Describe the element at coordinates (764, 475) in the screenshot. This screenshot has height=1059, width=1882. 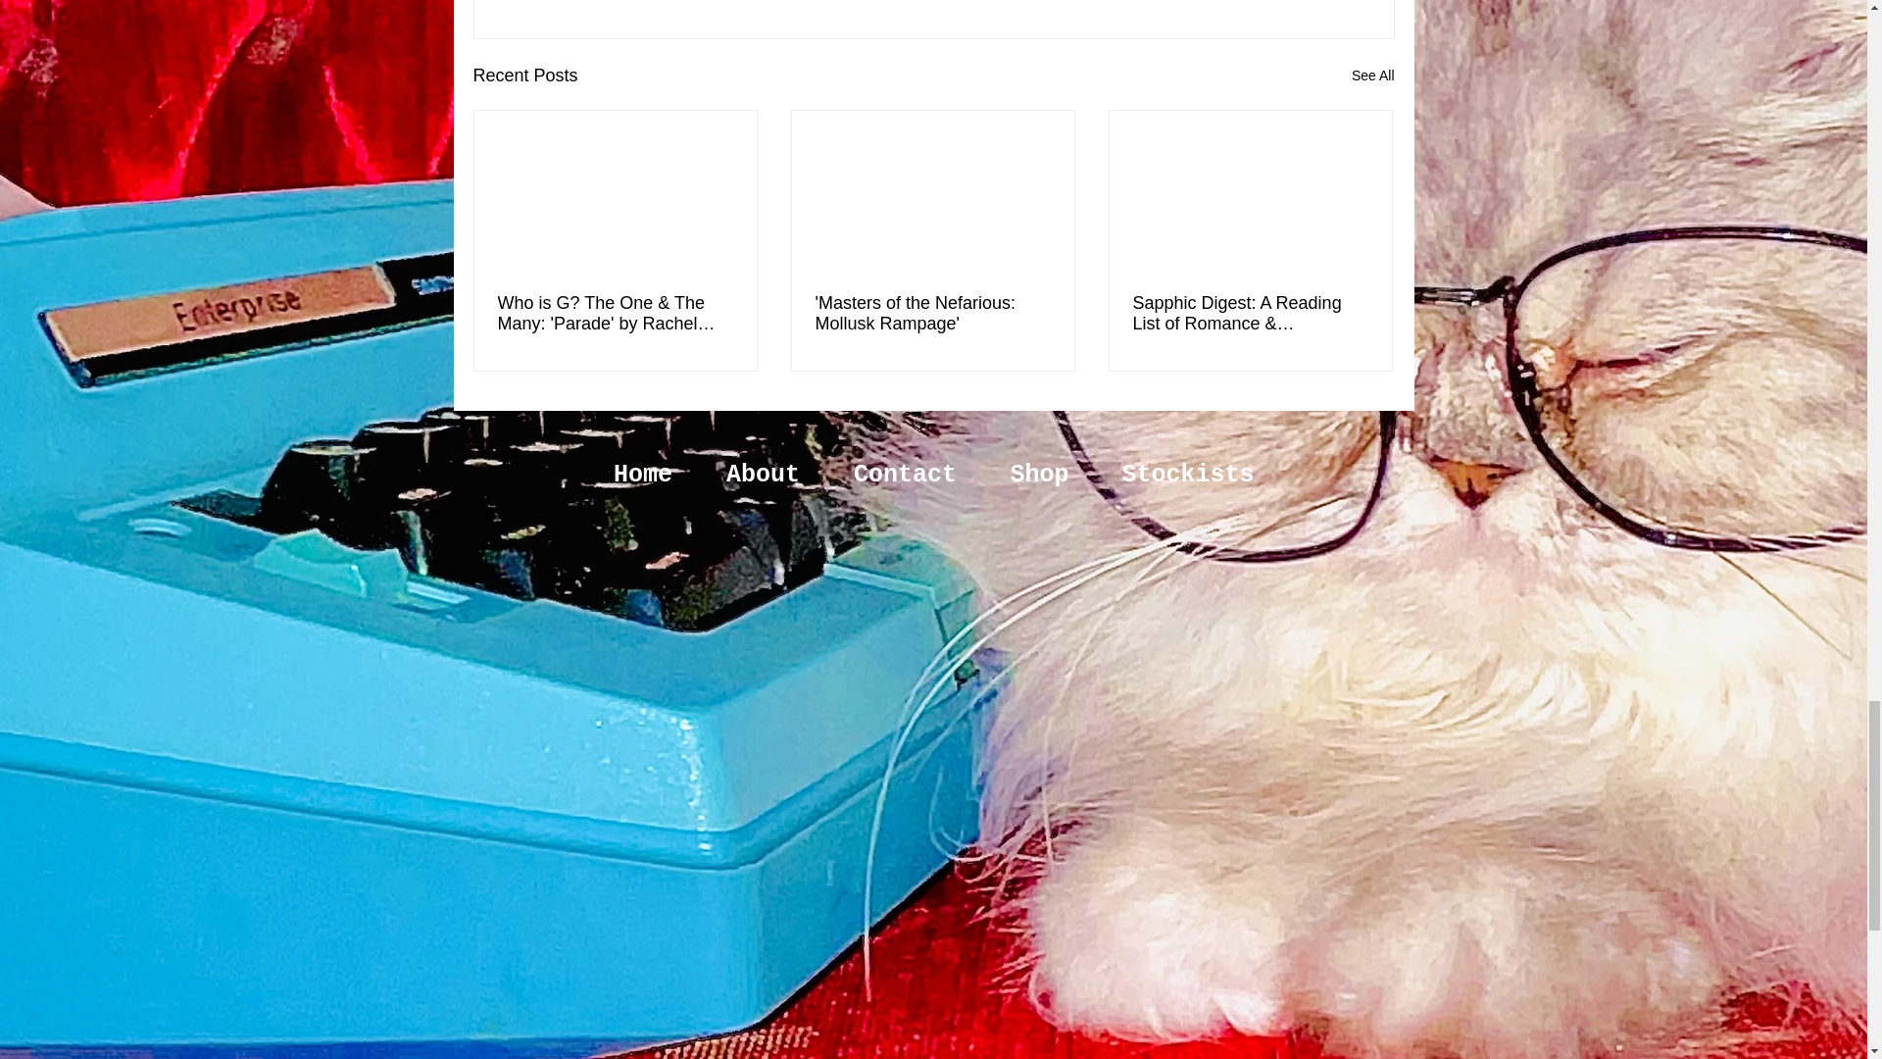
I see `About` at that location.